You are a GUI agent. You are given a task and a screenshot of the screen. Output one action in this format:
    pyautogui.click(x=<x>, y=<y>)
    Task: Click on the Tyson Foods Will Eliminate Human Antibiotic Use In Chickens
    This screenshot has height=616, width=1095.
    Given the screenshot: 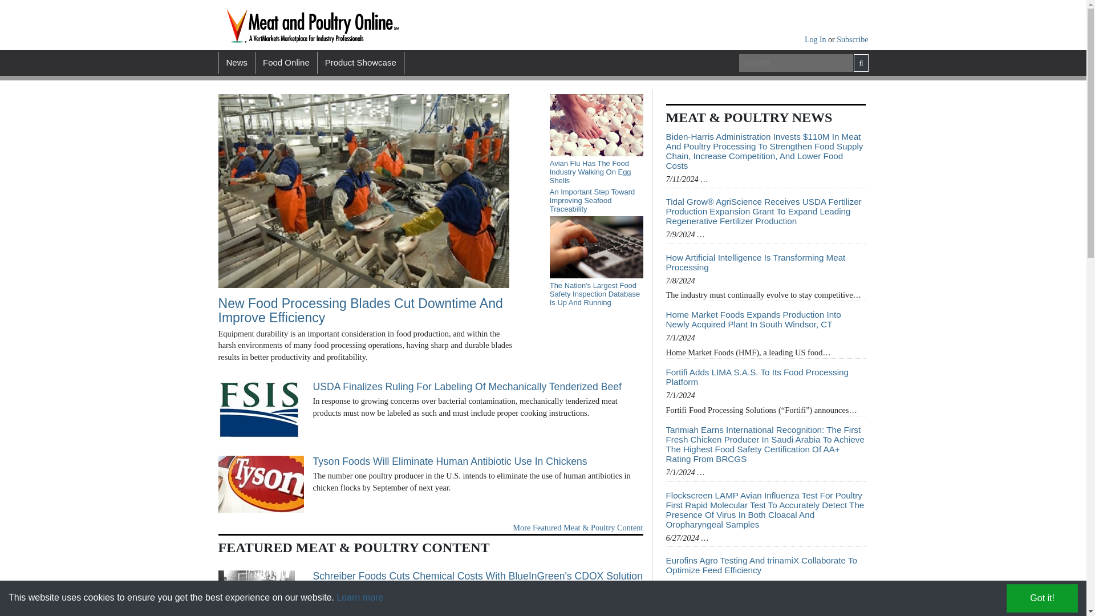 What is the action you would take?
    pyautogui.click(x=477, y=461)
    